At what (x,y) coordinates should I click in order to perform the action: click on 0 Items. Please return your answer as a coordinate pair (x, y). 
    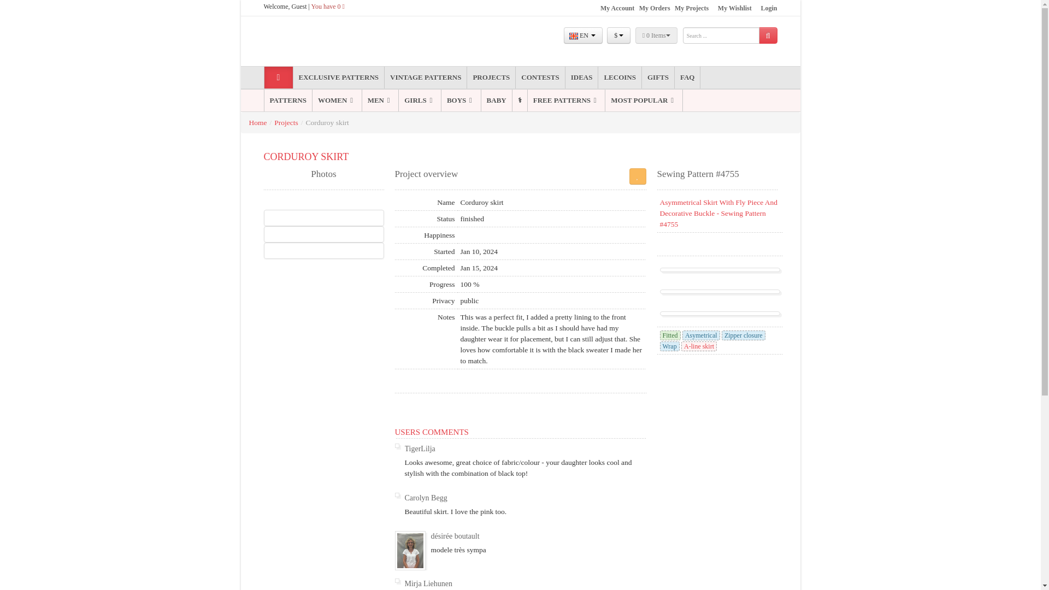
    Looking at the image, I should click on (657, 35).